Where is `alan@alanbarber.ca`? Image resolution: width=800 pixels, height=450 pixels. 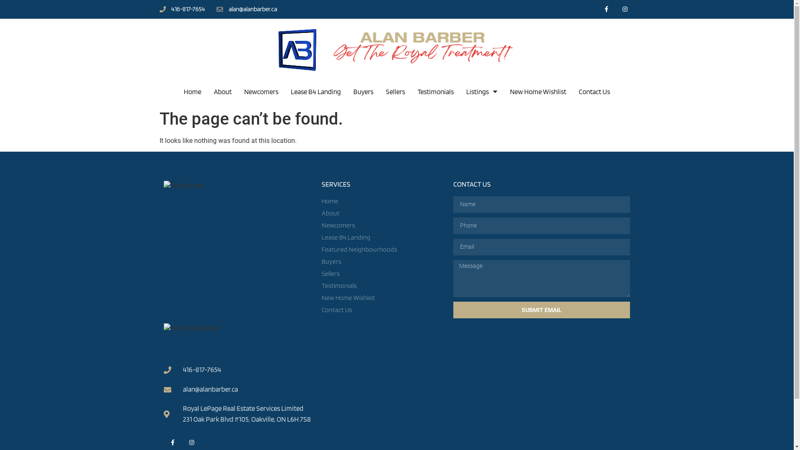
alan@alanbarber.ca is located at coordinates (247, 9).